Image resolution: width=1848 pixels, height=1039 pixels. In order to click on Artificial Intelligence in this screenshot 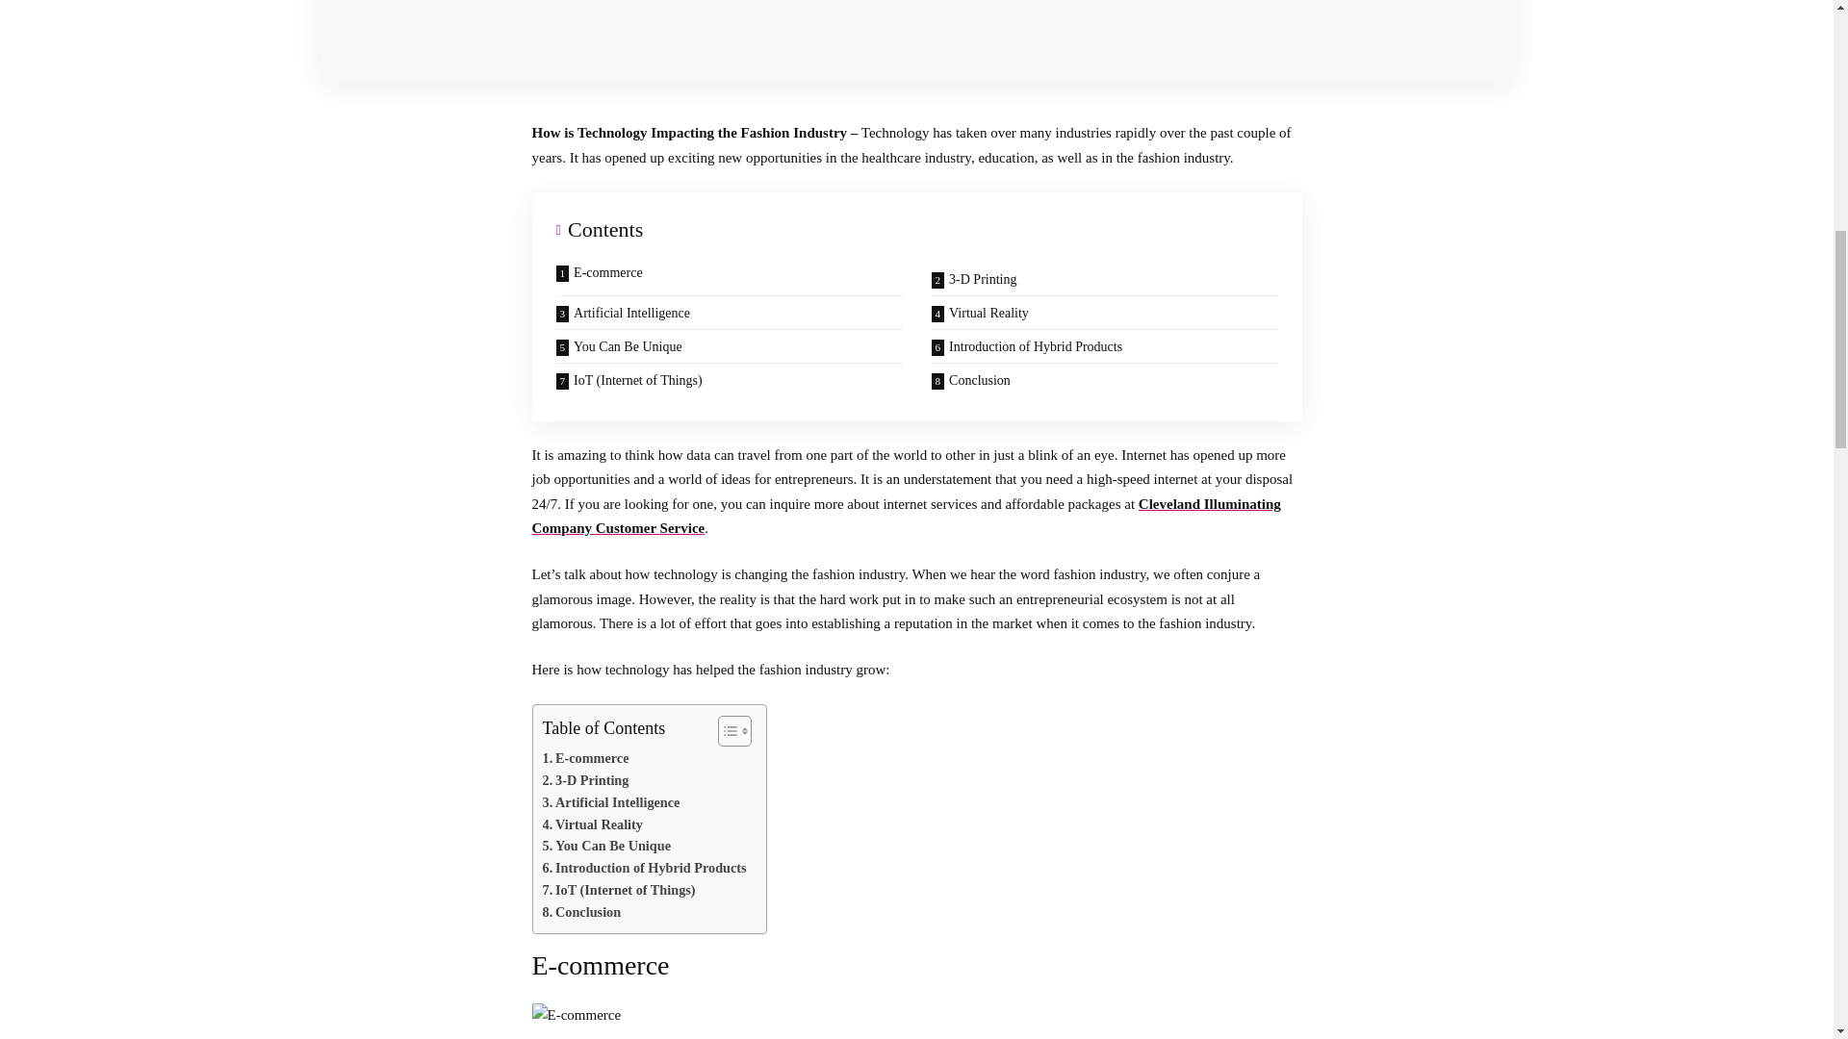, I will do `click(611, 802)`.